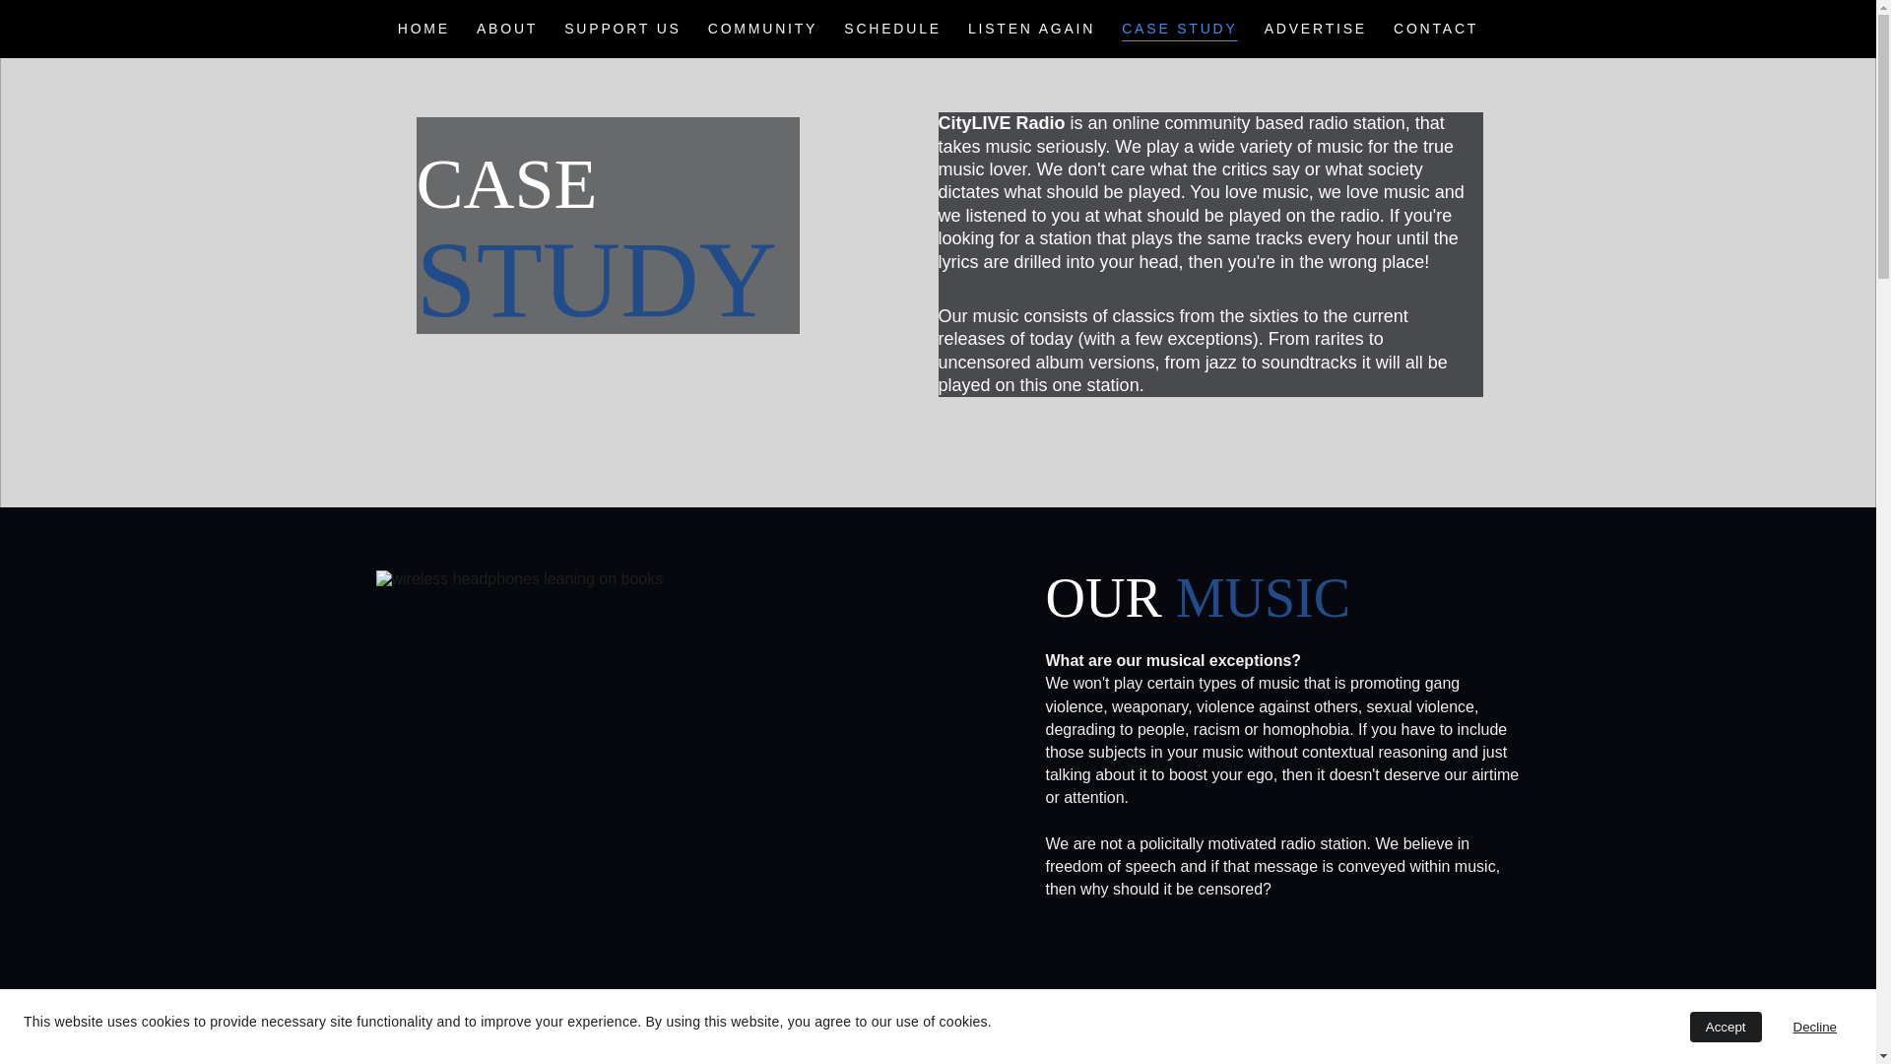 Image resolution: width=1891 pixels, height=1064 pixels. What do you see at coordinates (762, 30) in the screenshot?
I see `COMMUNITY` at bounding box center [762, 30].